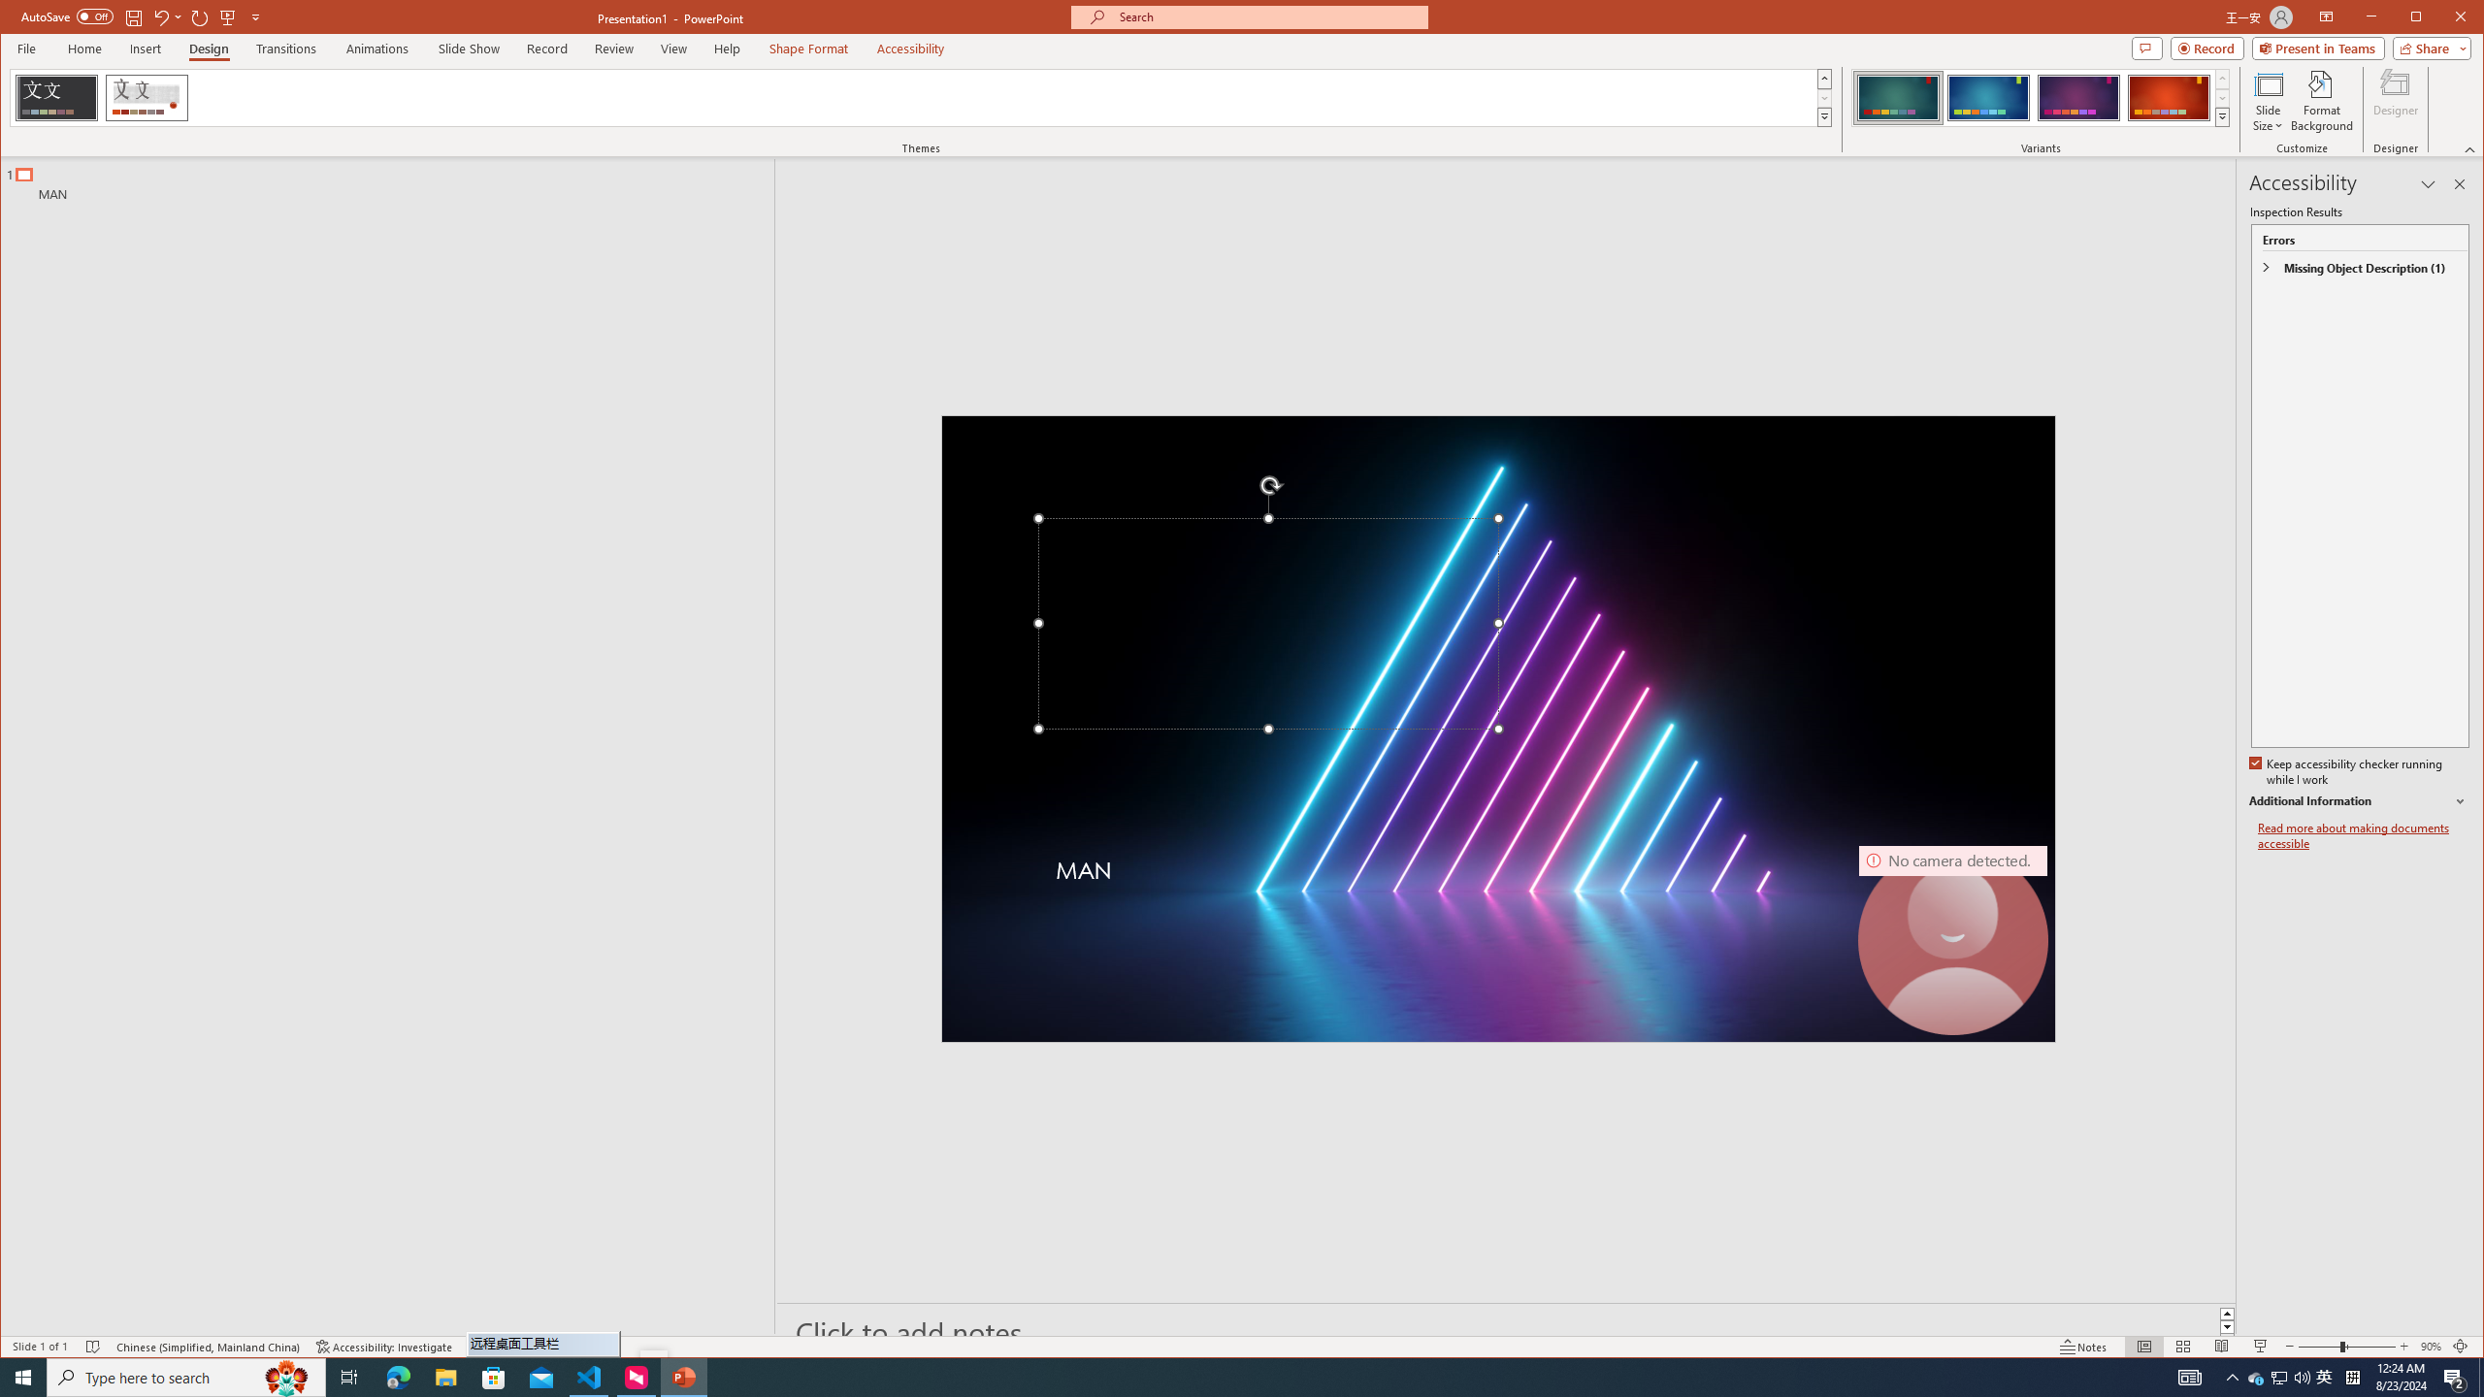  What do you see at coordinates (2168, 98) in the screenshot?
I see `Ion Variant 4` at bounding box center [2168, 98].